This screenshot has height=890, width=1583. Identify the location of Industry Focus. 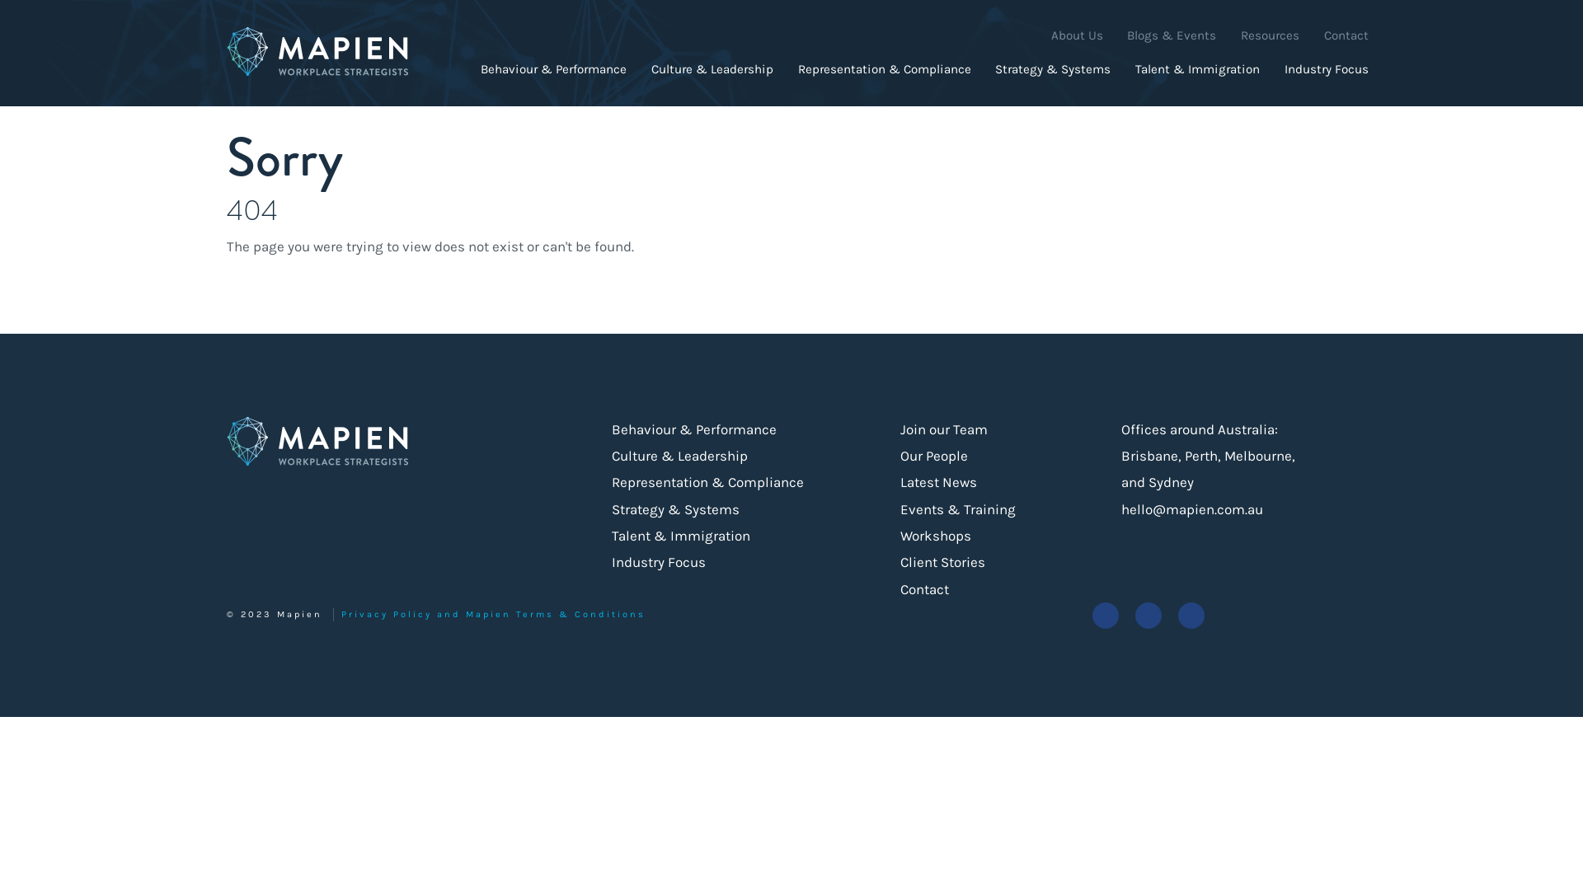
(1327, 68).